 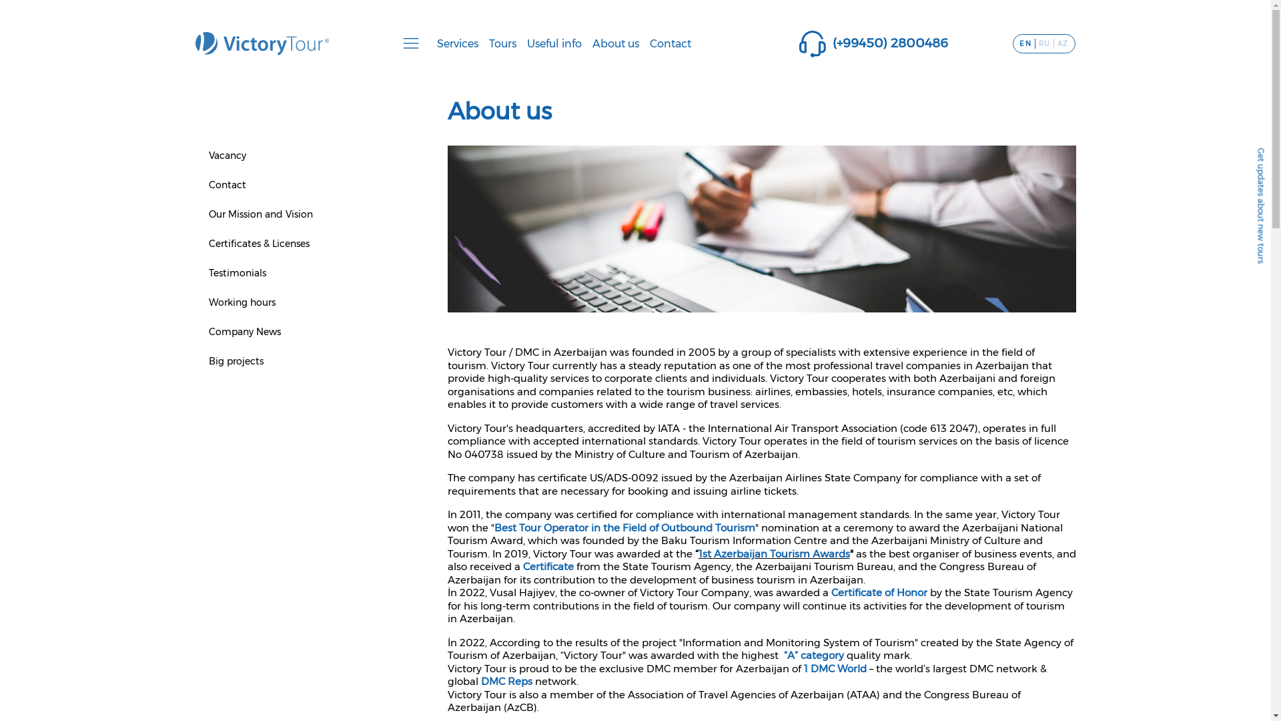 What do you see at coordinates (460, 363) in the screenshot?
I see `New year tours` at bounding box center [460, 363].